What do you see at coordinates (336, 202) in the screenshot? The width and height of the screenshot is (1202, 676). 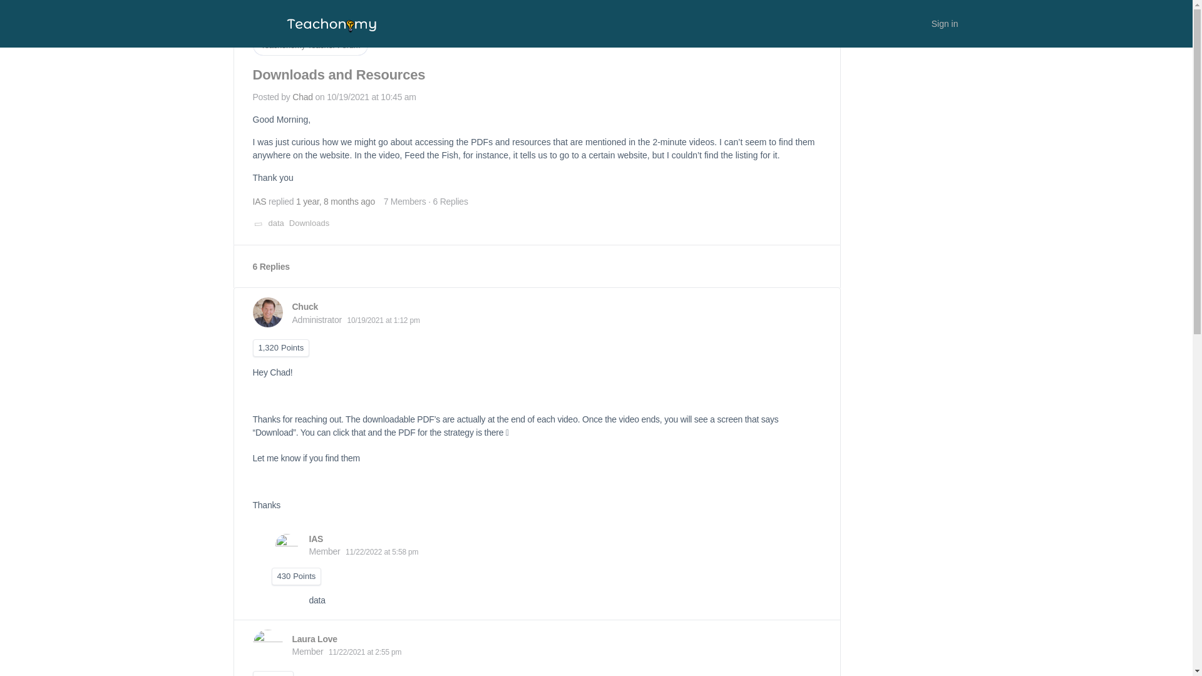 I see `Reply To: Downloads and Resources` at bounding box center [336, 202].